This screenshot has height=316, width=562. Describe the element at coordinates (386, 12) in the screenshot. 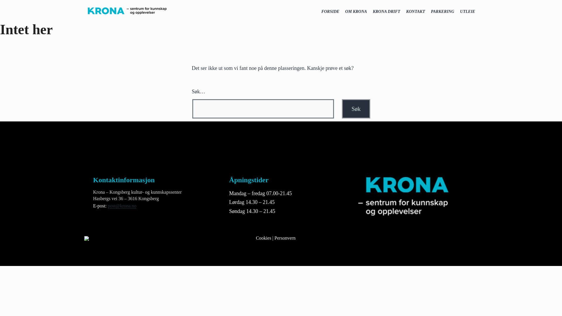

I see `KRONA DRIFT` at that location.